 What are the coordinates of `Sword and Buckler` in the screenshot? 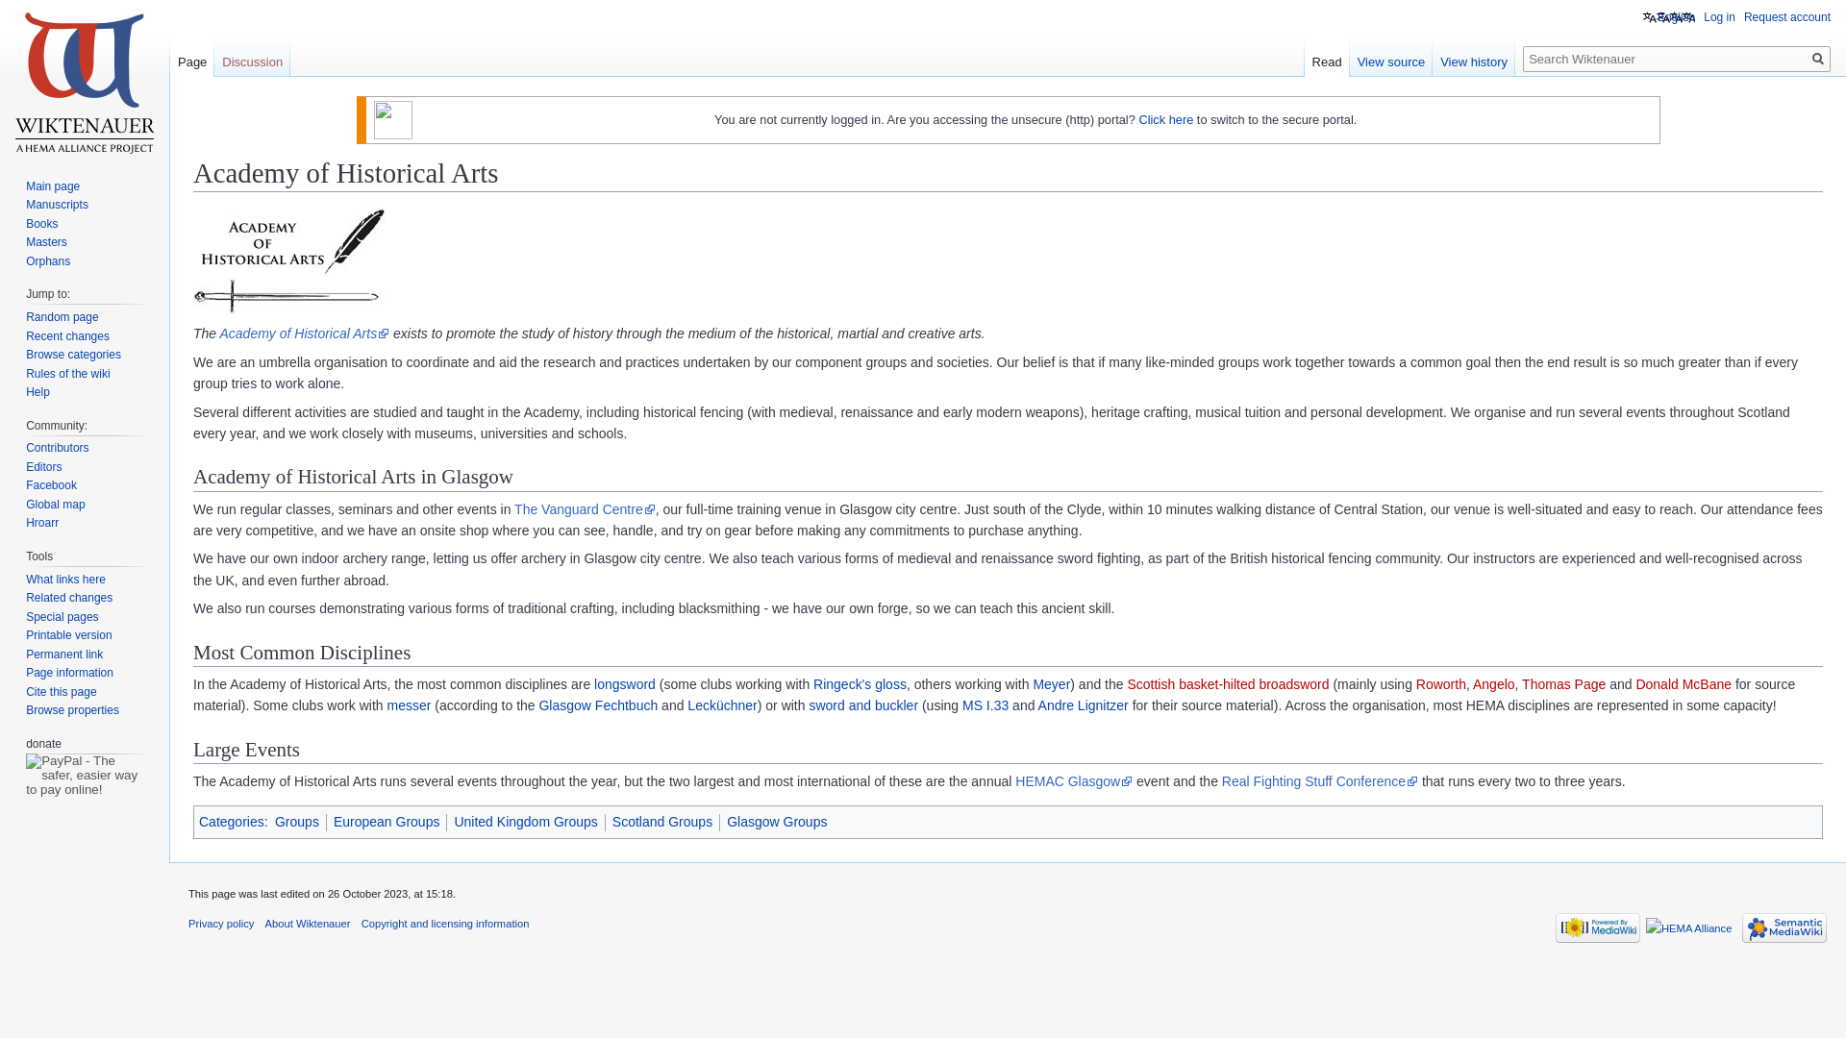 It's located at (862, 704).